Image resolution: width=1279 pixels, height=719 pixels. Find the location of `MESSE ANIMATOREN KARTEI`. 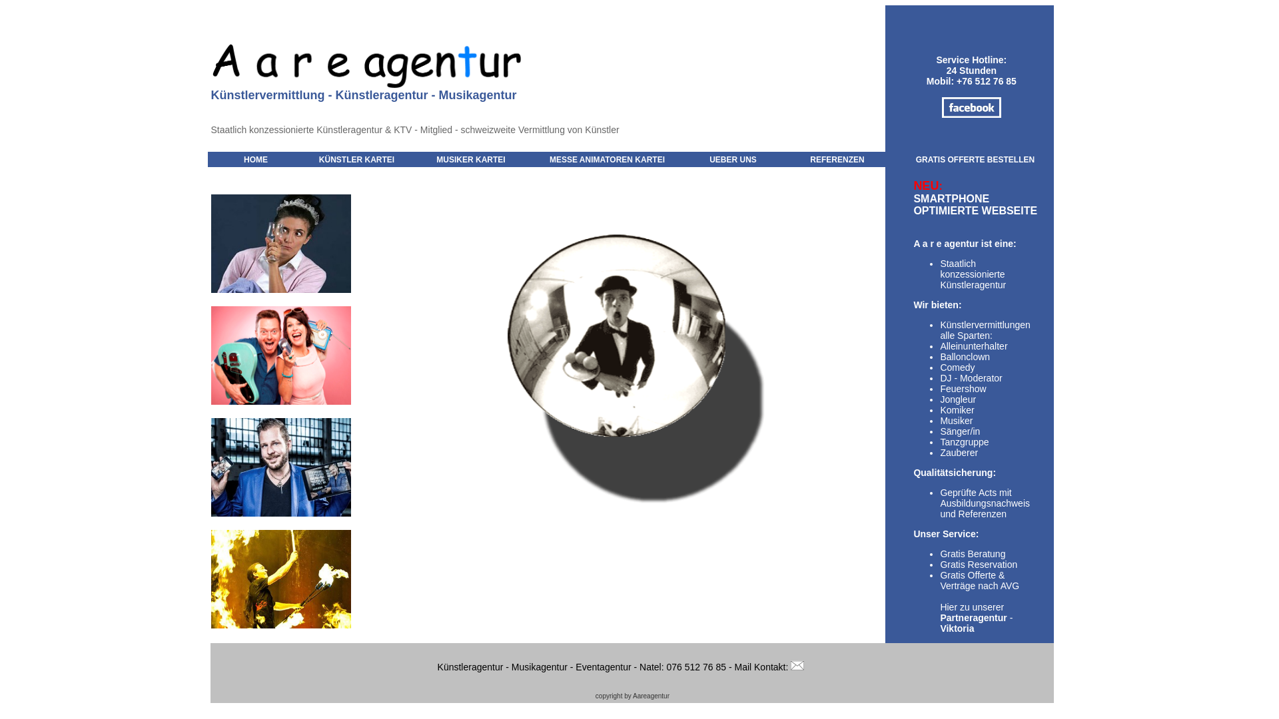

MESSE ANIMATOREN KARTEI is located at coordinates (608, 160).